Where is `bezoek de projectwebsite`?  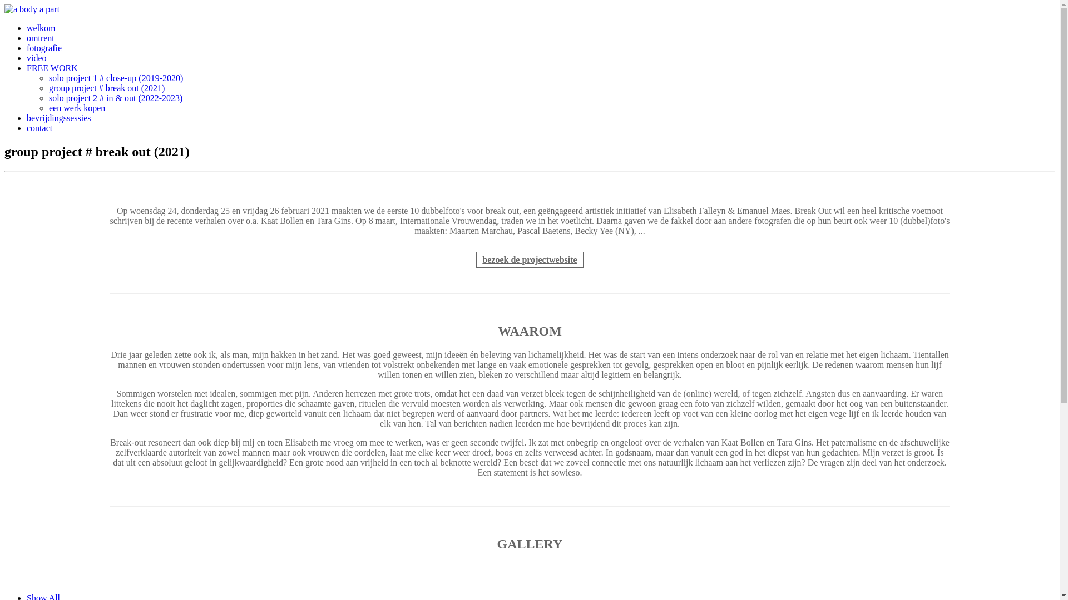
bezoek de projectwebsite is located at coordinates (530, 260).